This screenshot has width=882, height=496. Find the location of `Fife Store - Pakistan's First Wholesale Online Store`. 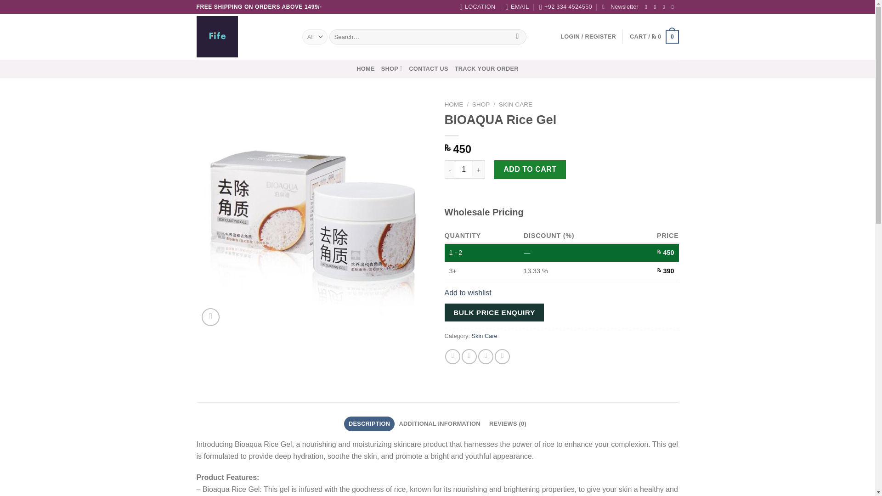

Fife Store - Pakistan's First Wholesale Online Store is located at coordinates (243, 37).